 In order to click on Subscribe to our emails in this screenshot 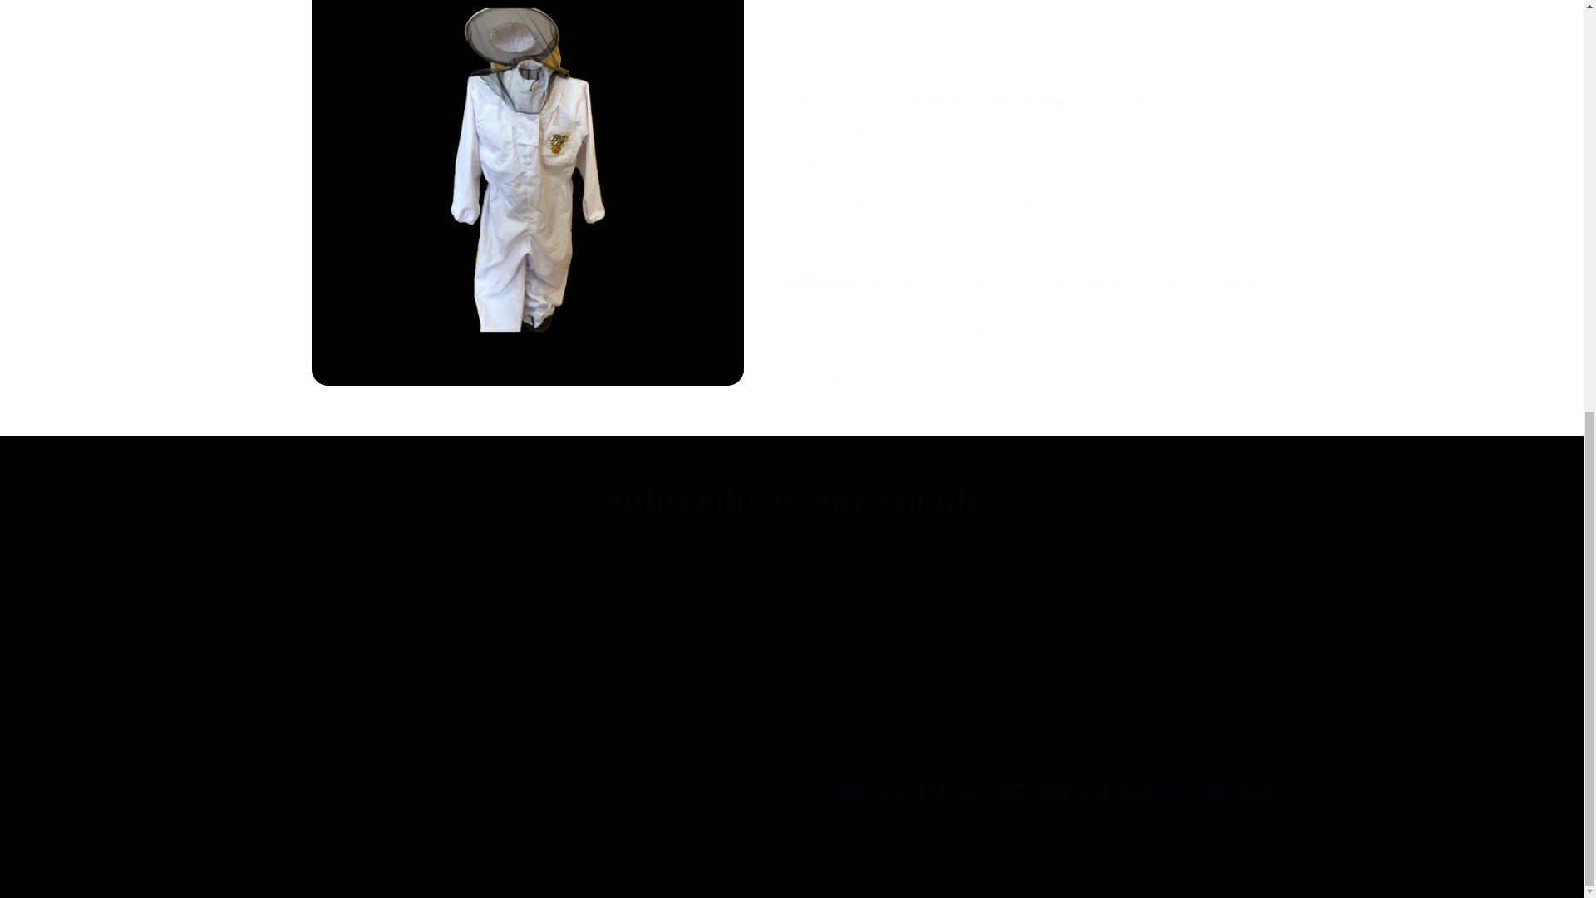, I will do `click(791, 500)`.